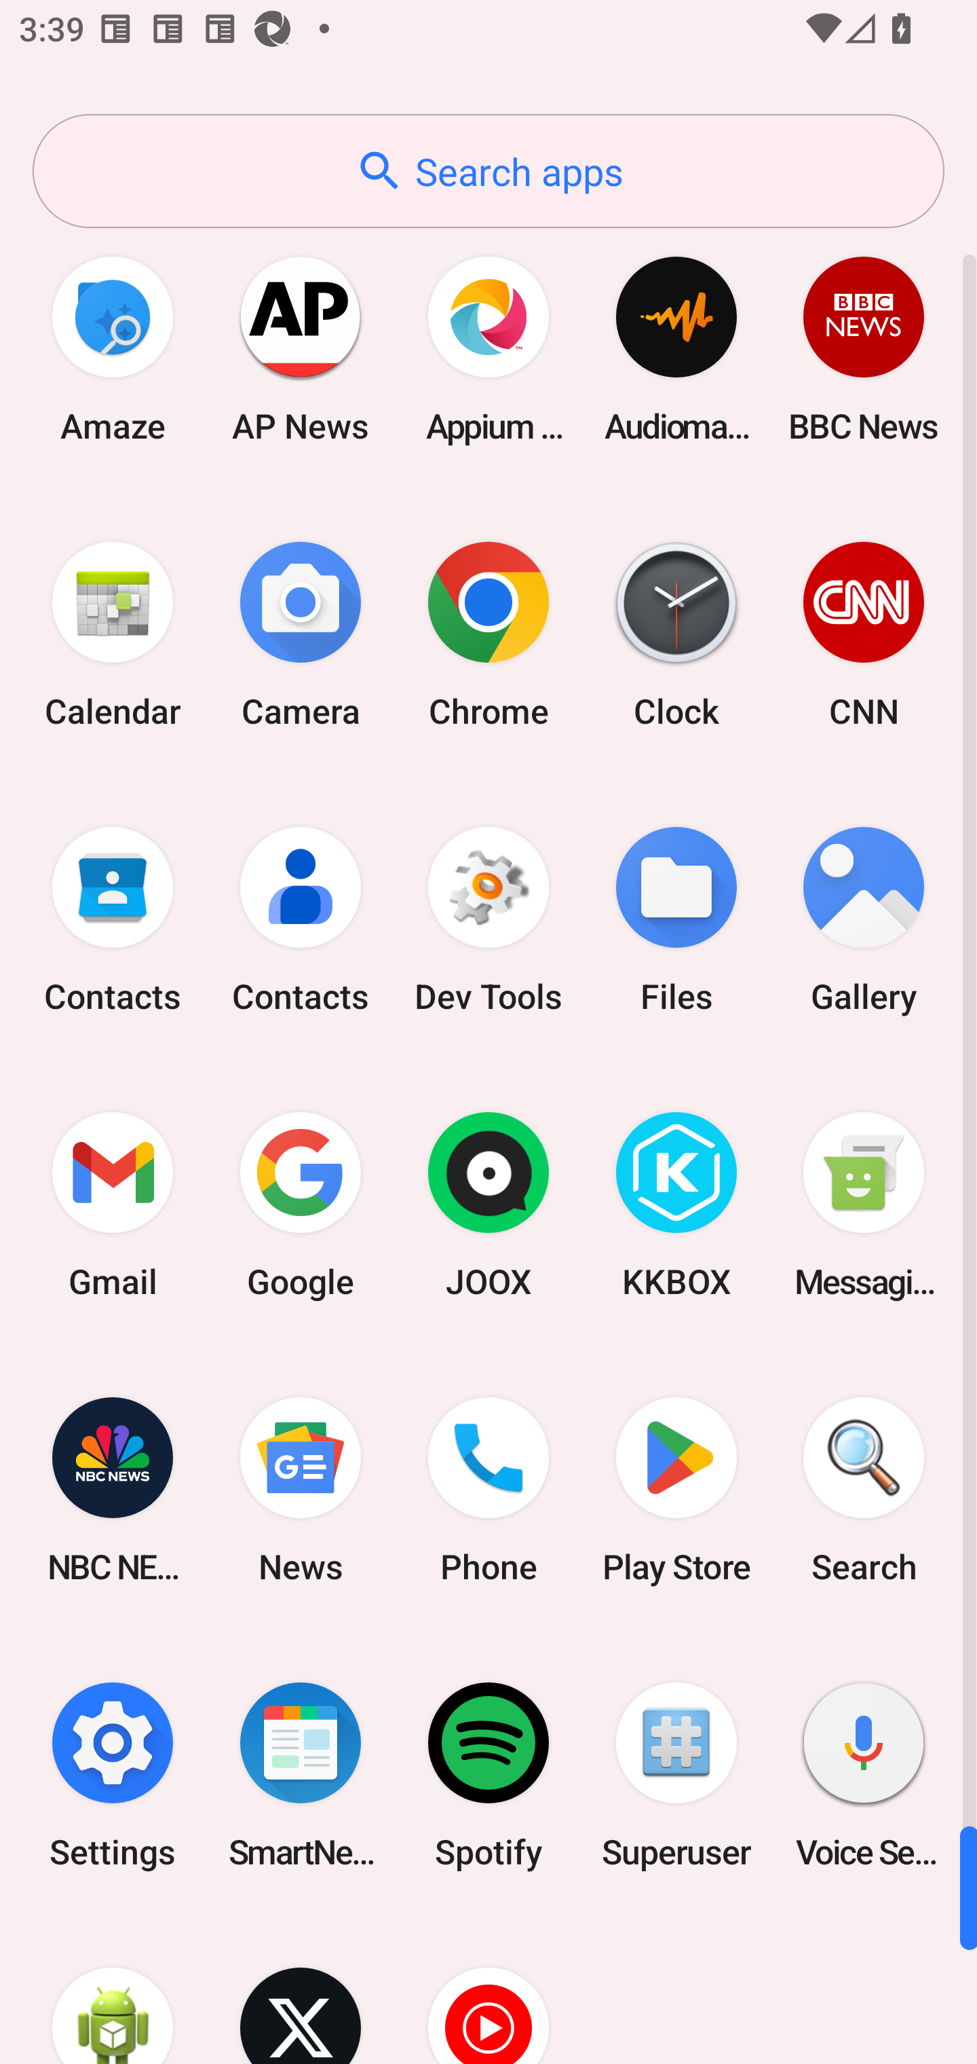 This screenshot has height=2064, width=977. I want to click on Contacts, so click(113, 921).